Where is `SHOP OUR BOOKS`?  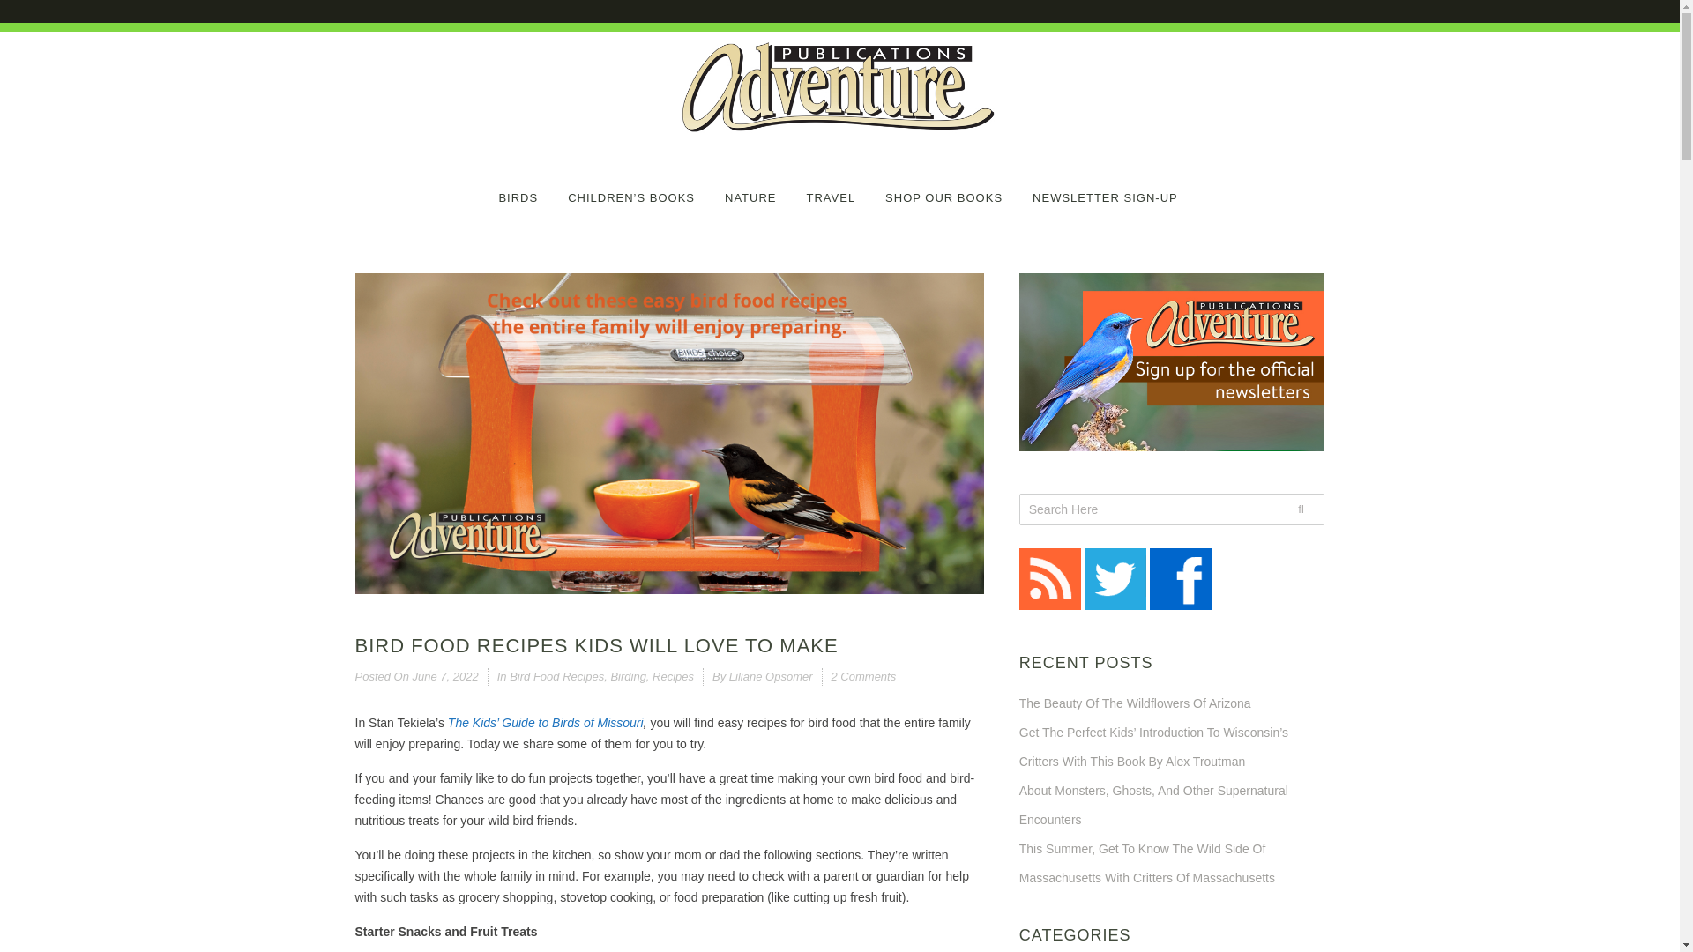 SHOP OUR BOOKS is located at coordinates (943, 187).